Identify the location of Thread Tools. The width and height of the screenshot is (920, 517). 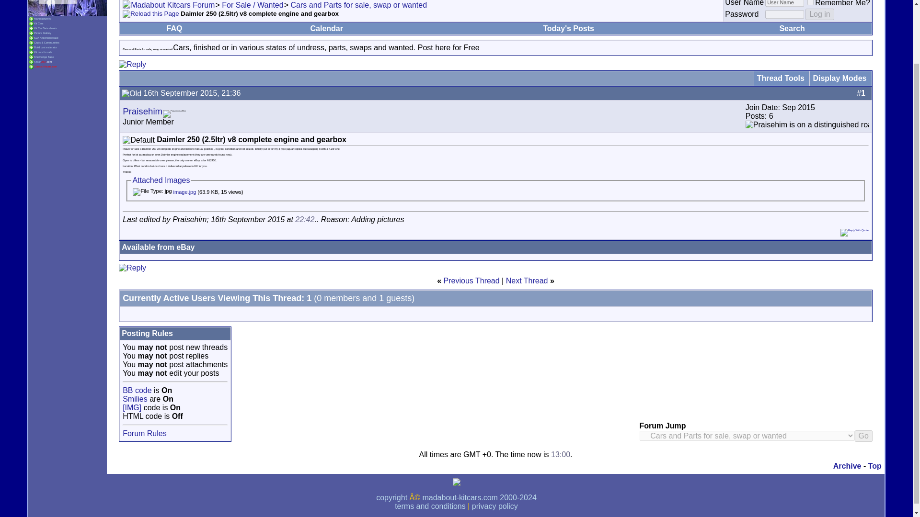
(781, 78).